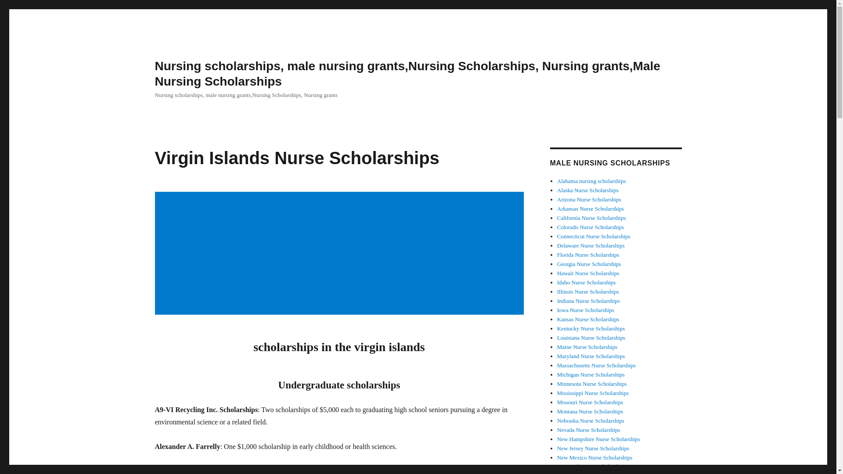  Describe the element at coordinates (597, 473) in the screenshot. I see `North Carolina Nurse Scholarships` at that location.